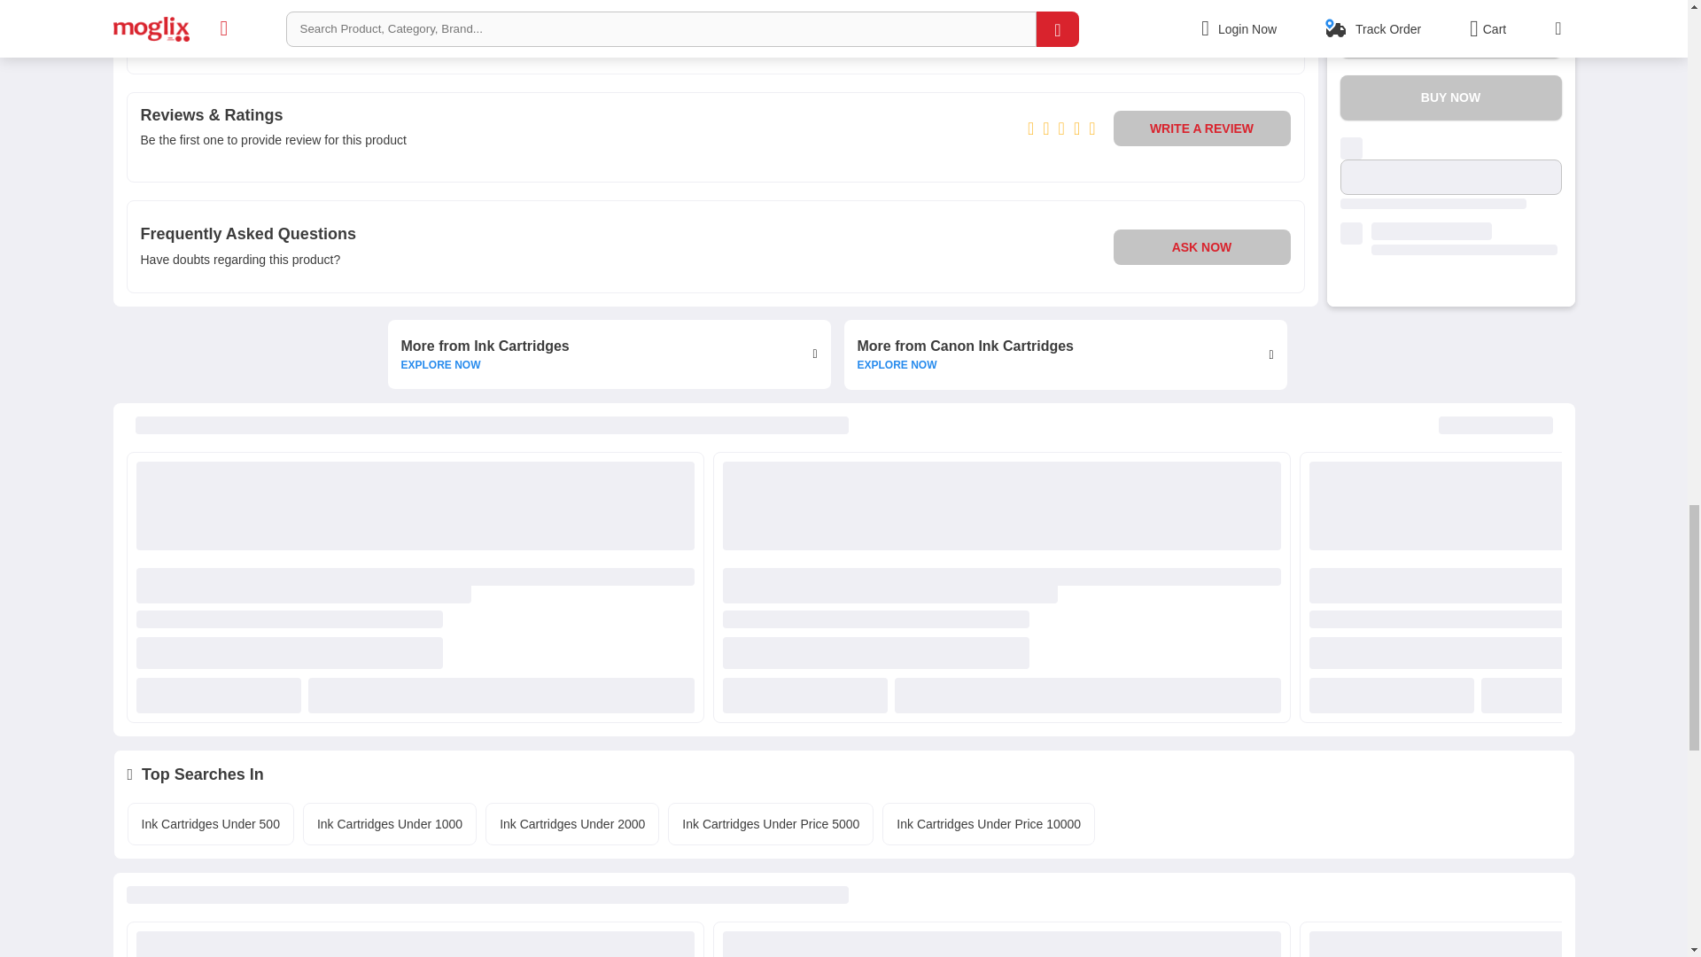 The height and width of the screenshot is (957, 1701). What do you see at coordinates (211, 824) in the screenshot?
I see `Ink Cartridges Under 500` at bounding box center [211, 824].